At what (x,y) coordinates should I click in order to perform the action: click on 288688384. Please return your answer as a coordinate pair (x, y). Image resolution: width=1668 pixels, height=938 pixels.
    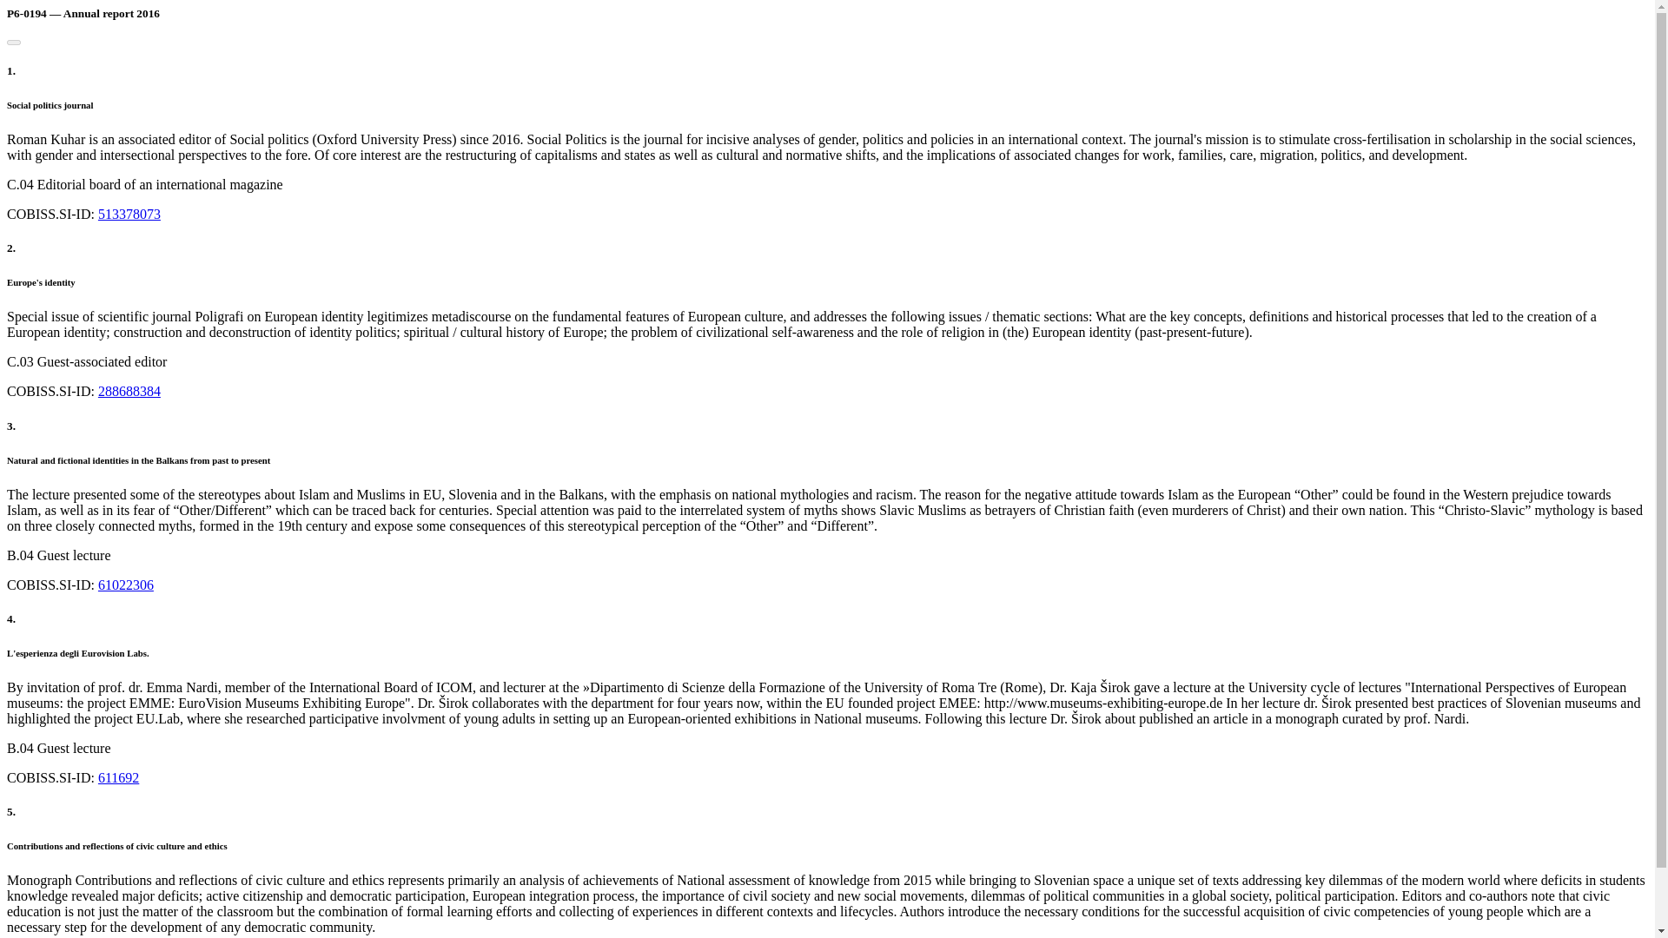
    Looking at the image, I should click on (129, 391).